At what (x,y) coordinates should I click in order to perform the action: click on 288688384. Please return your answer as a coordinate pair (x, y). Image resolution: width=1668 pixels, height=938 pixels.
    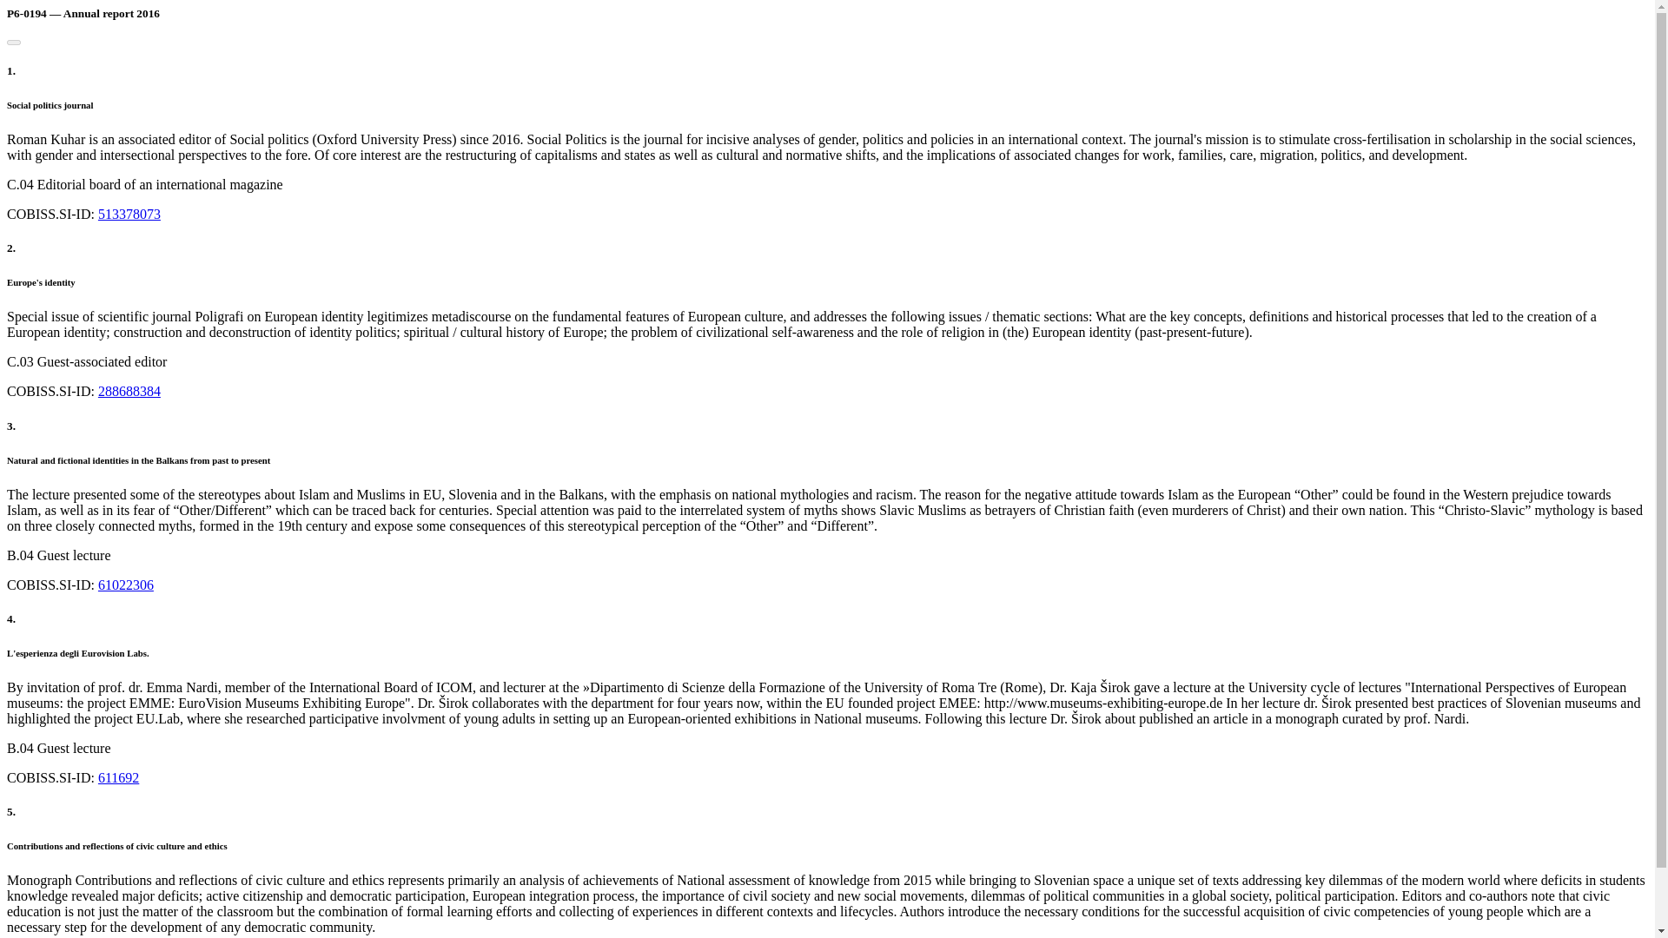
    Looking at the image, I should click on (129, 391).